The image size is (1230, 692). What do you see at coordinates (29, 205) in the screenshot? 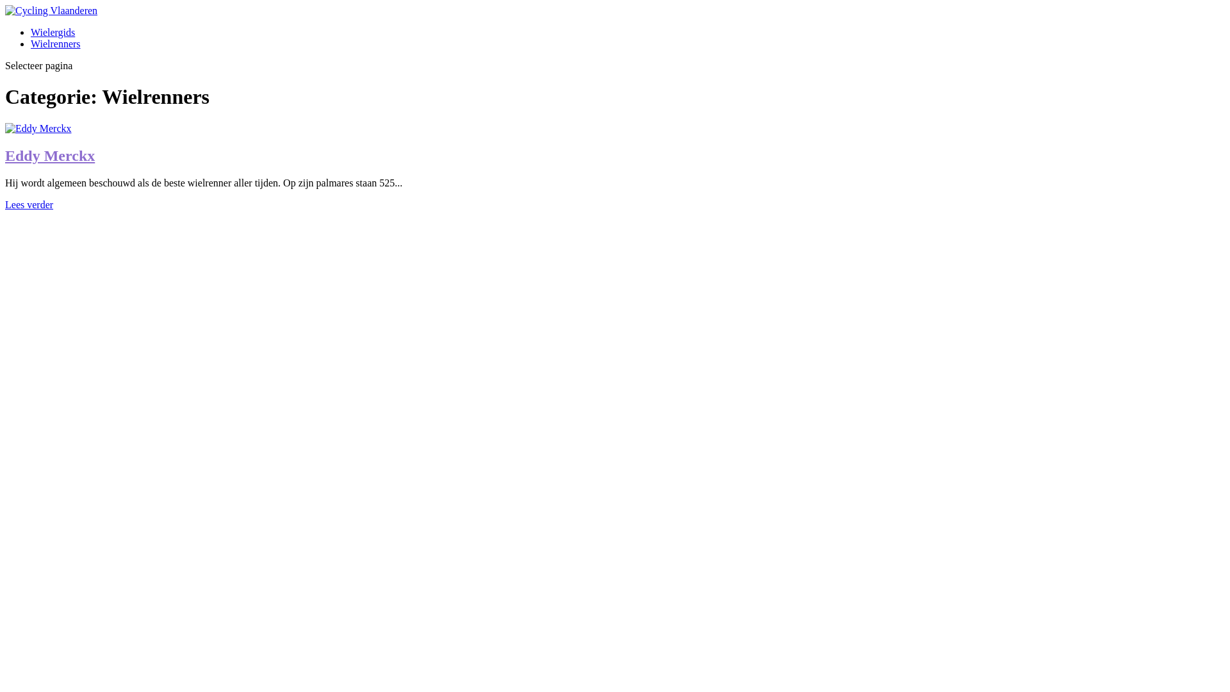
I see `Lees verder` at bounding box center [29, 205].